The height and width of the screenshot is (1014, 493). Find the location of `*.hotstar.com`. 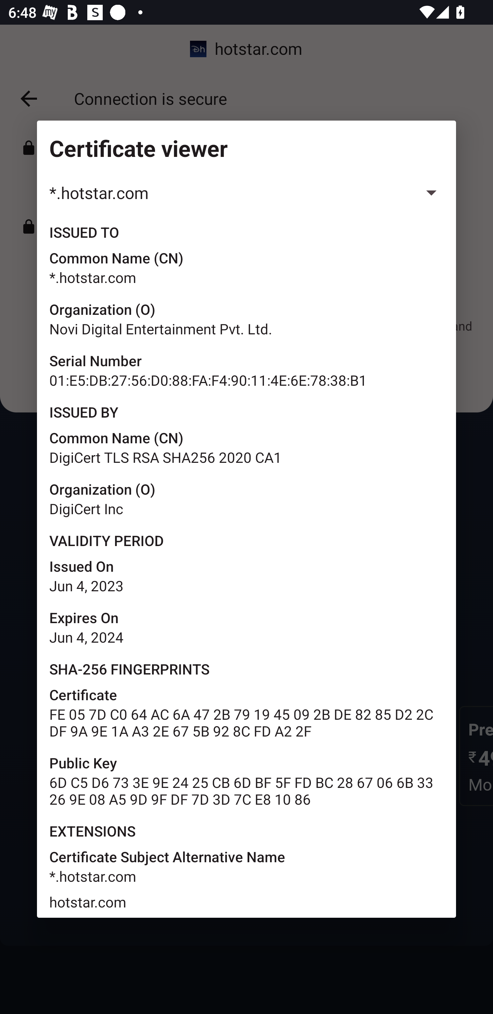

*.hotstar.com is located at coordinates (246, 193).